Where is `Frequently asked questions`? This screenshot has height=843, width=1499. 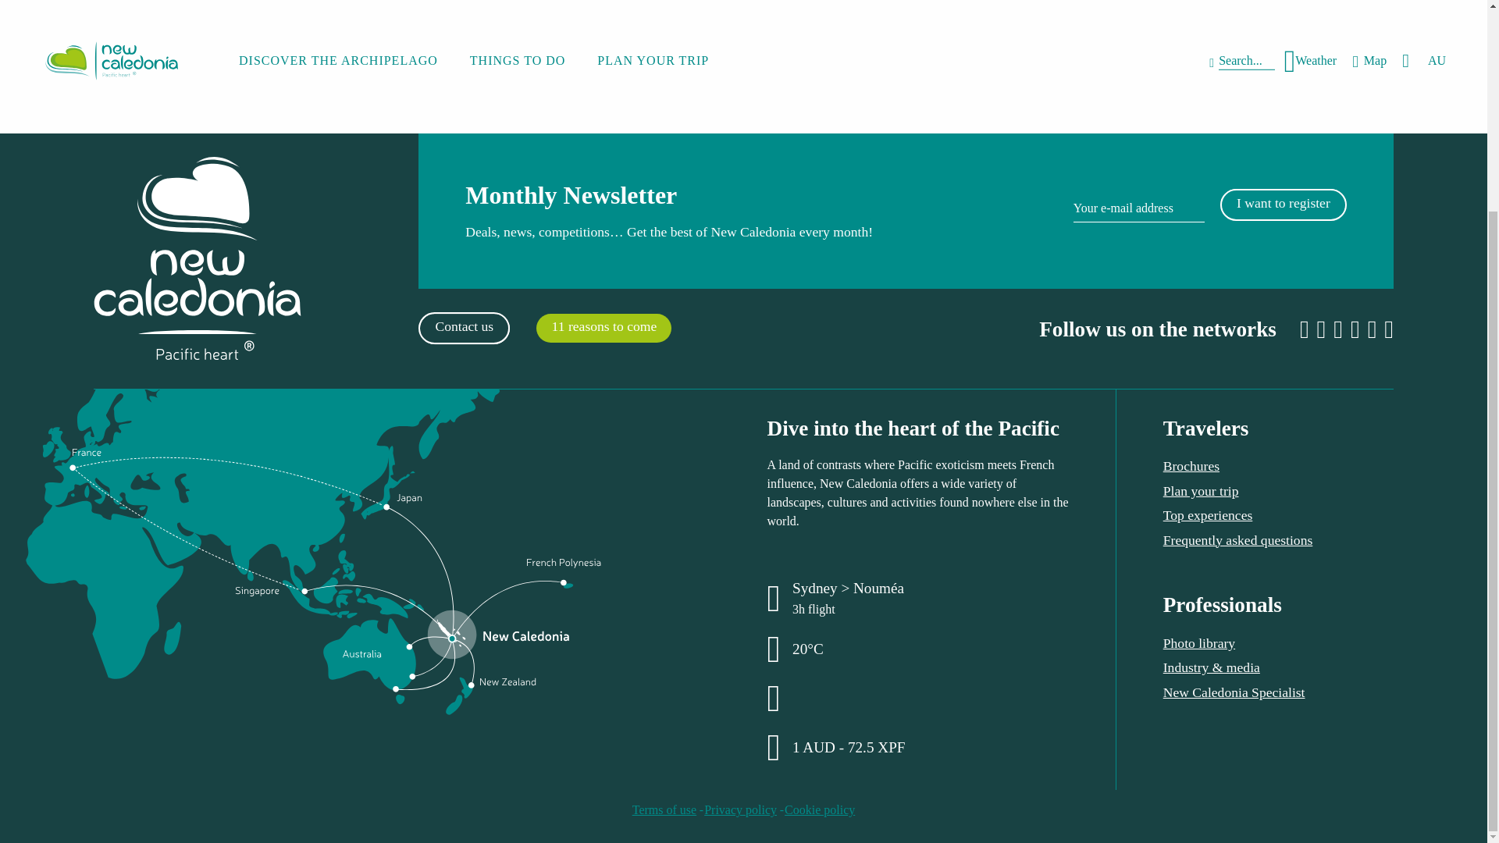 Frequently asked questions is located at coordinates (1199, 643).